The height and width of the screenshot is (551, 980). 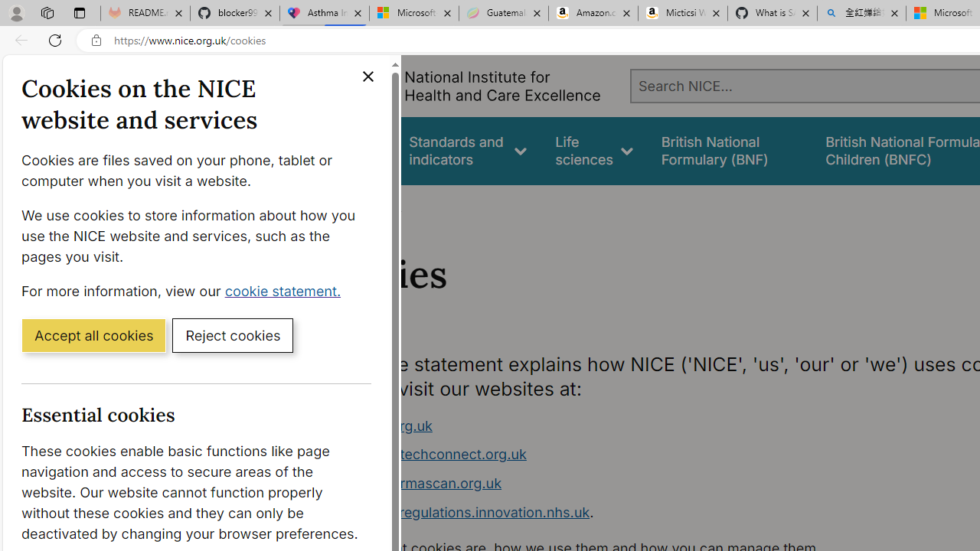 What do you see at coordinates (377, 425) in the screenshot?
I see `www.nice.org.uk` at bounding box center [377, 425].